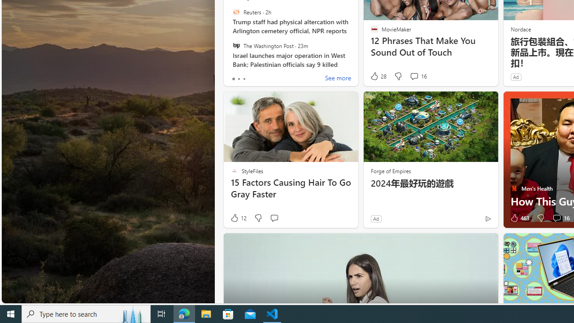  Describe the element at coordinates (274, 218) in the screenshot. I see `Start the conversation` at that location.